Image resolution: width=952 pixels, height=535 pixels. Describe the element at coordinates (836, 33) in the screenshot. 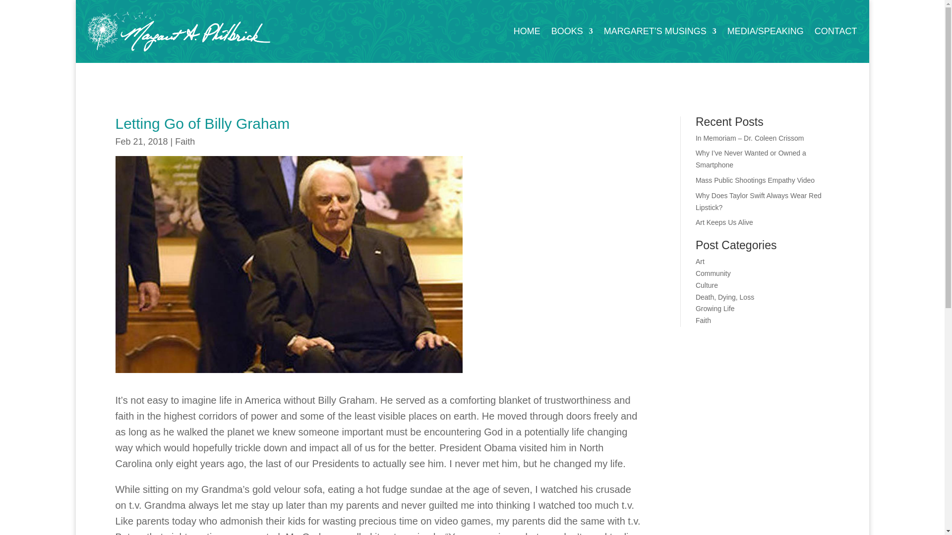

I see `CONTACT` at that location.